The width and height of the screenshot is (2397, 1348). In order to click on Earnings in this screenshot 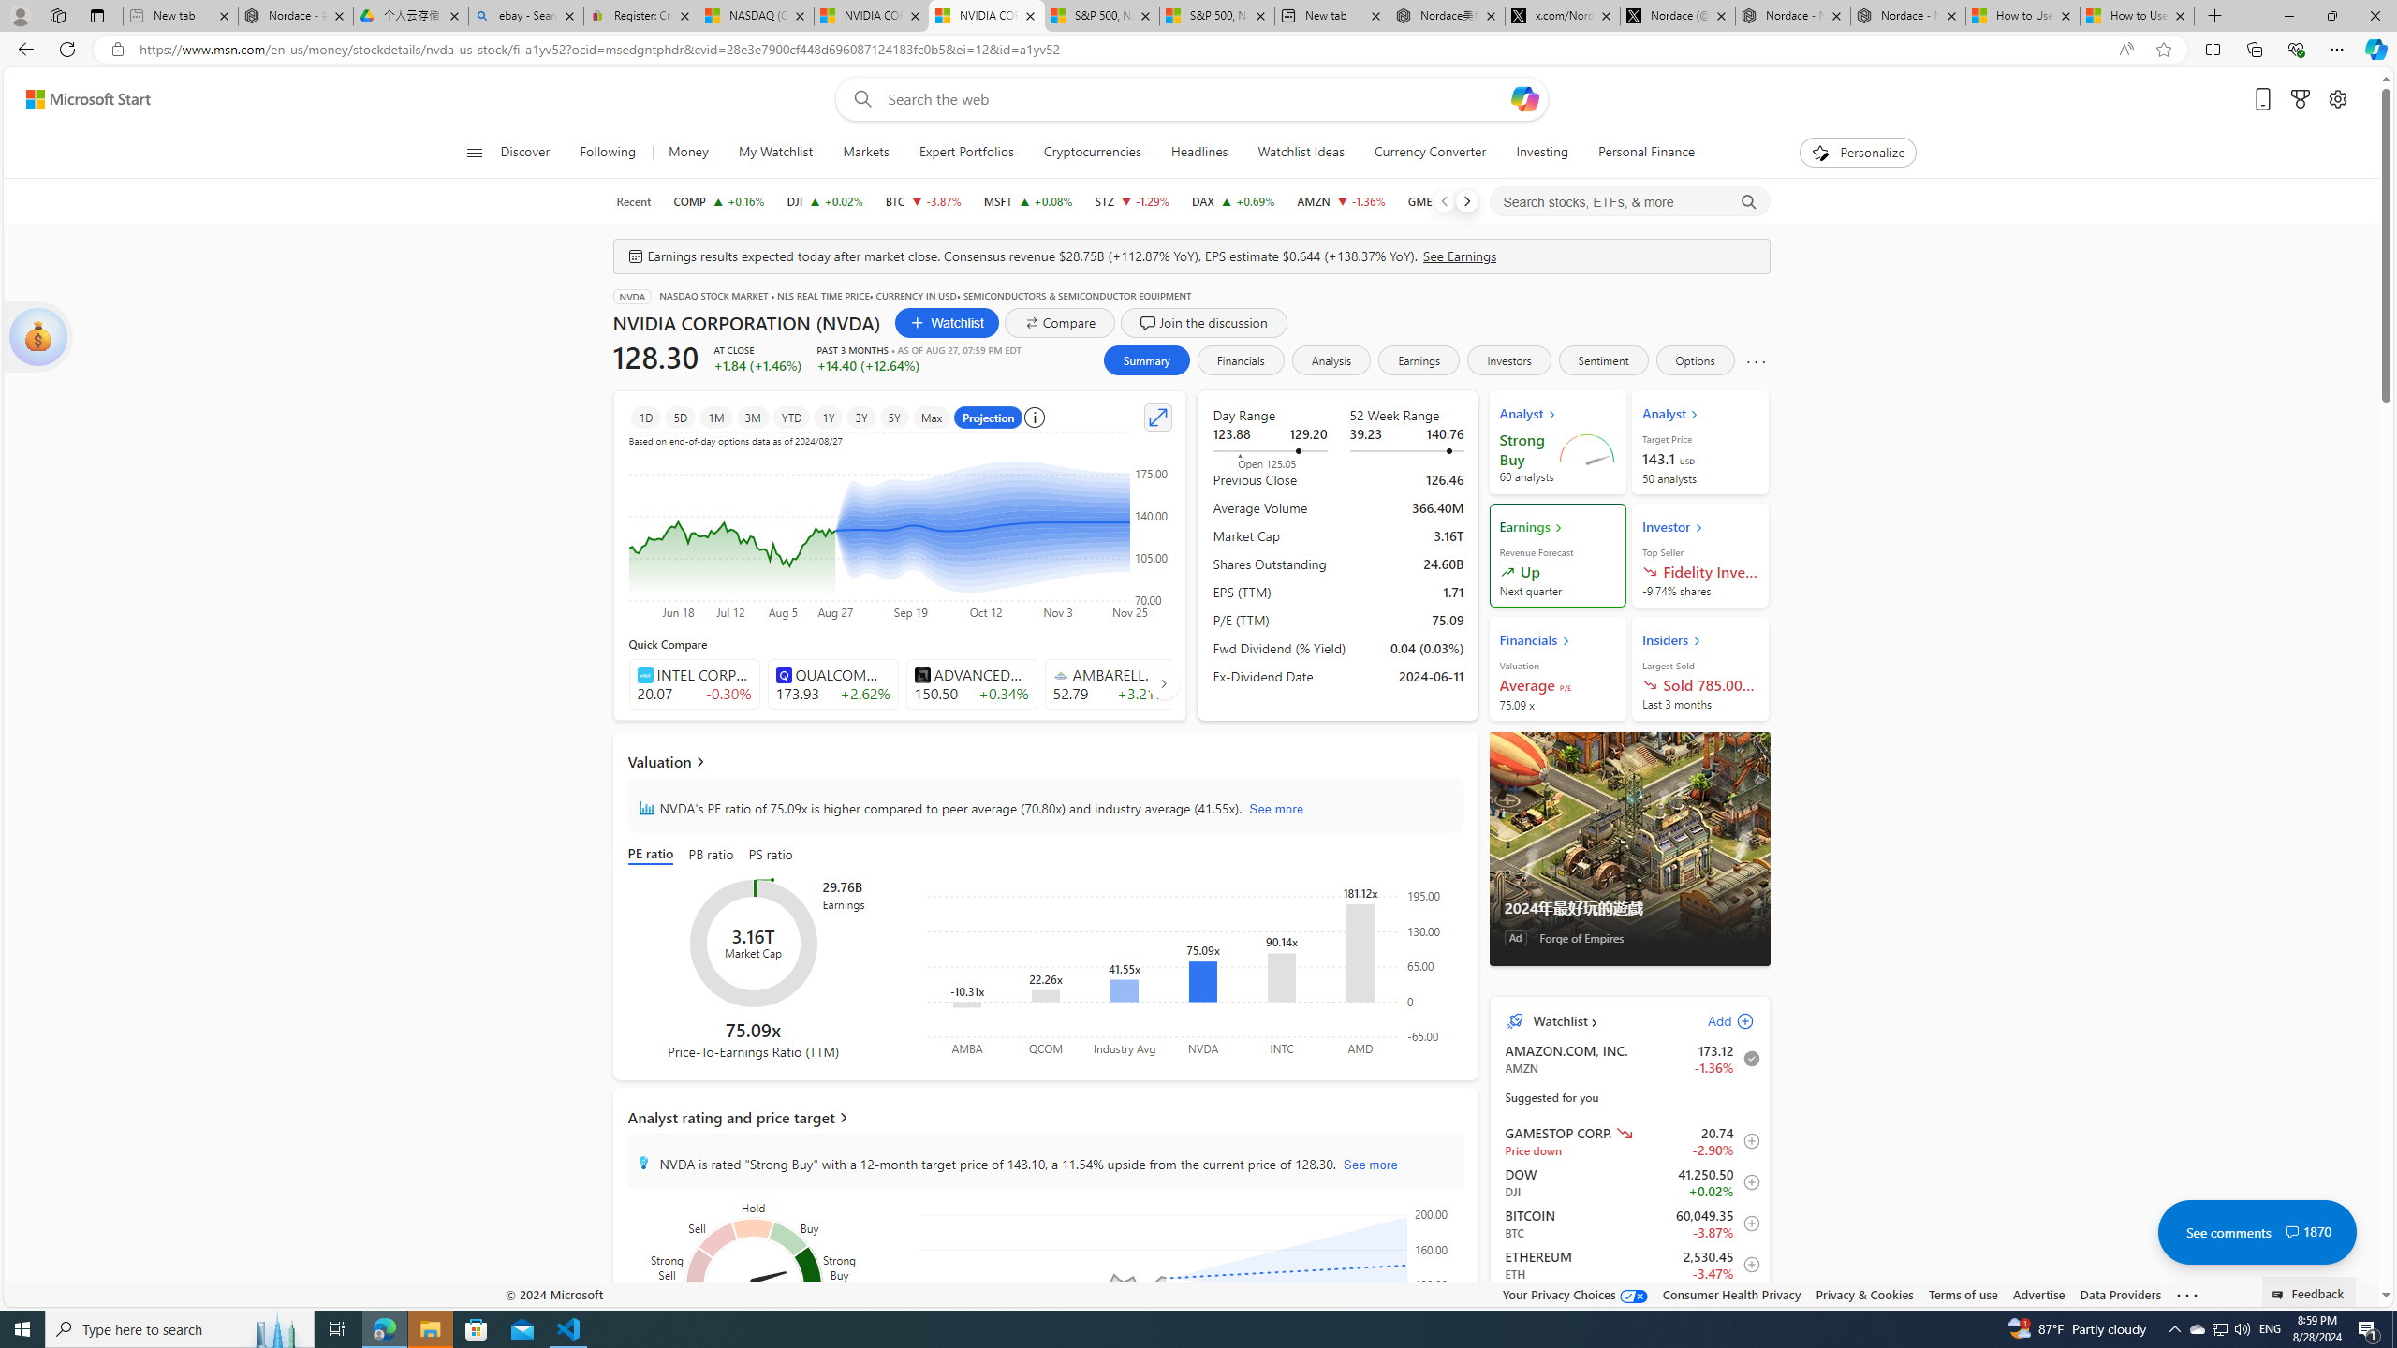, I will do `click(1419, 359)`.